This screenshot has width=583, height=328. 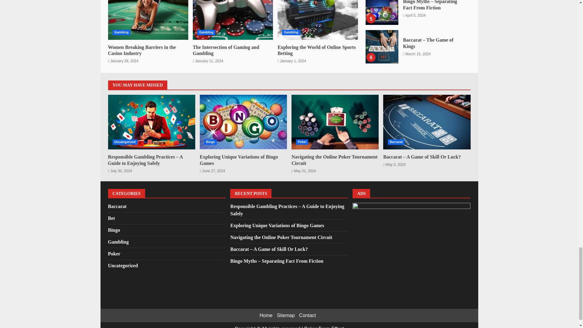 I want to click on Exploring the World of Online Sports Betting, so click(x=316, y=50).